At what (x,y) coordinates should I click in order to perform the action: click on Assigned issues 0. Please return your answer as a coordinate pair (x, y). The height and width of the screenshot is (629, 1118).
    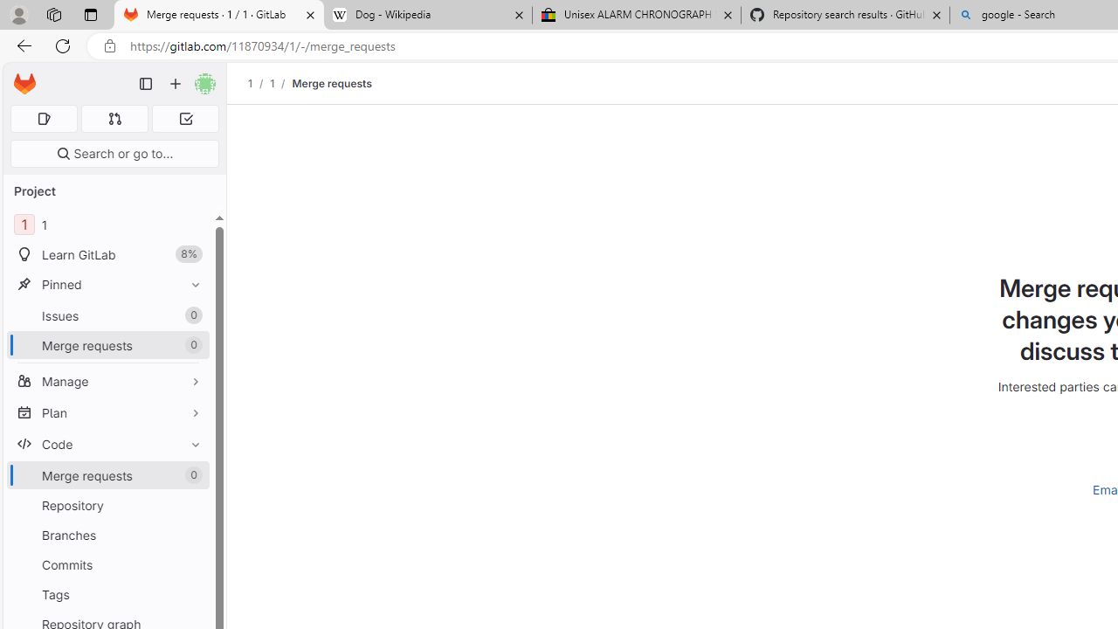
    Looking at the image, I should click on (44, 119).